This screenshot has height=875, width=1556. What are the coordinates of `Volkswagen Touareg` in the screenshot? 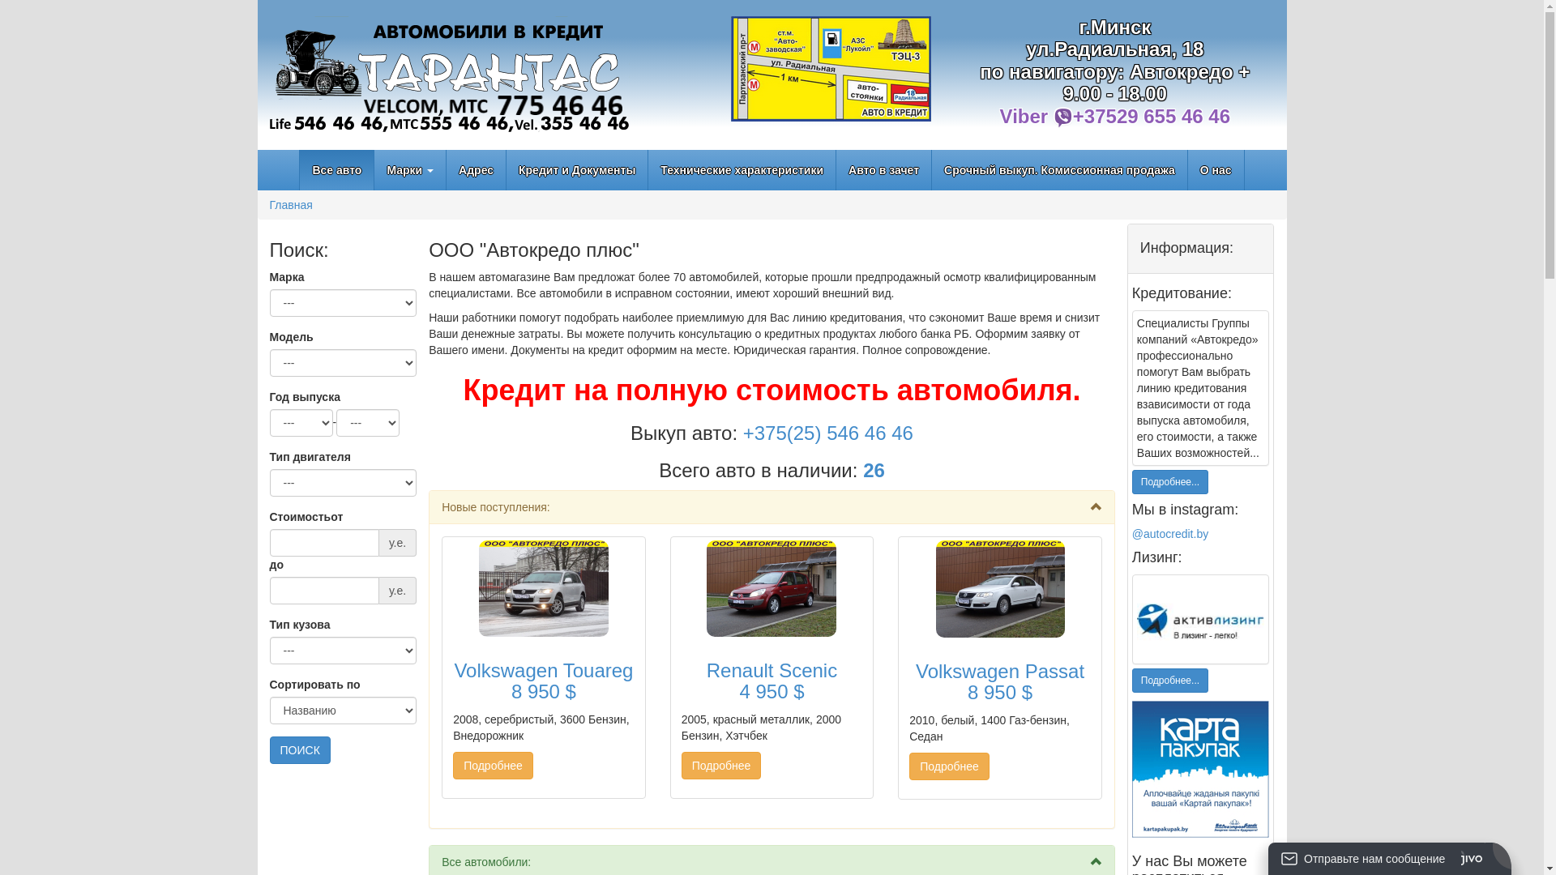 It's located at (544, 588).